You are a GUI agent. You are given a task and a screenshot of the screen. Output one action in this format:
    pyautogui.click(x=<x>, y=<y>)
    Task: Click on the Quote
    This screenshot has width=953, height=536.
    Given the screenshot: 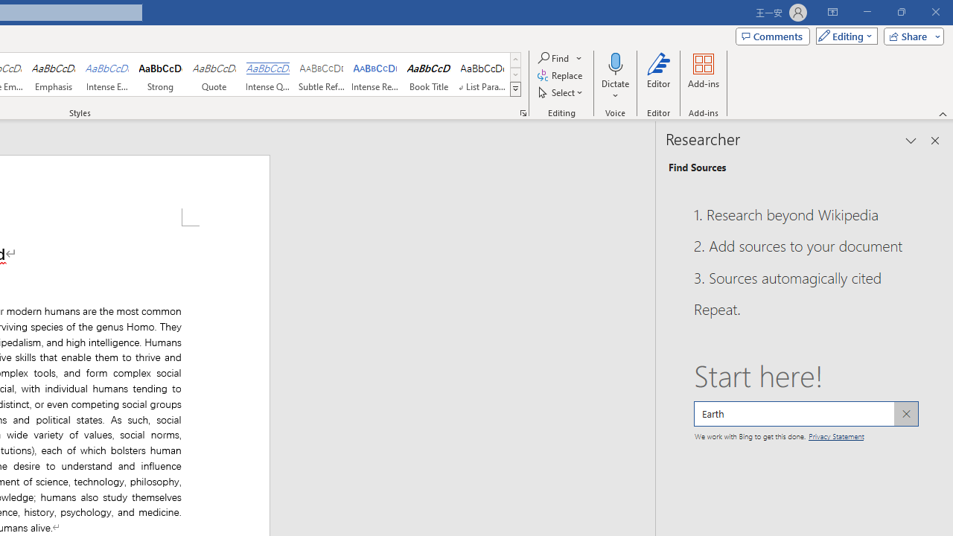 What is the action you would take?
    pyautogui.click(x=214, y=74)
    